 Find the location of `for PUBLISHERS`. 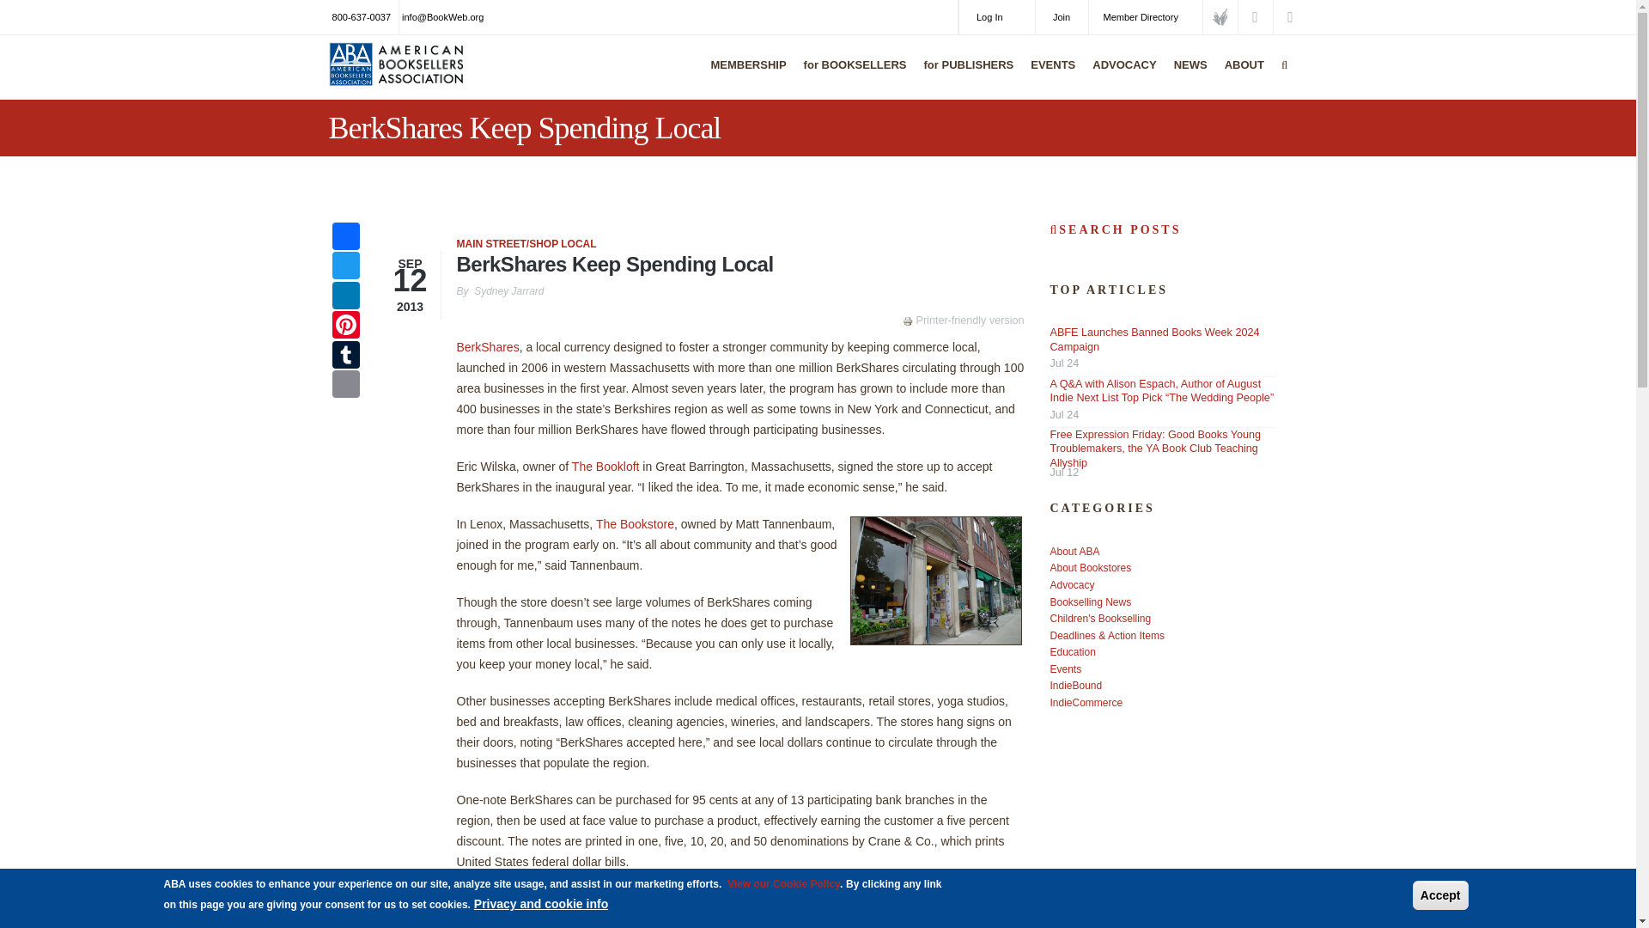

for PUBLISHERS is located at coordinates (965, 76).